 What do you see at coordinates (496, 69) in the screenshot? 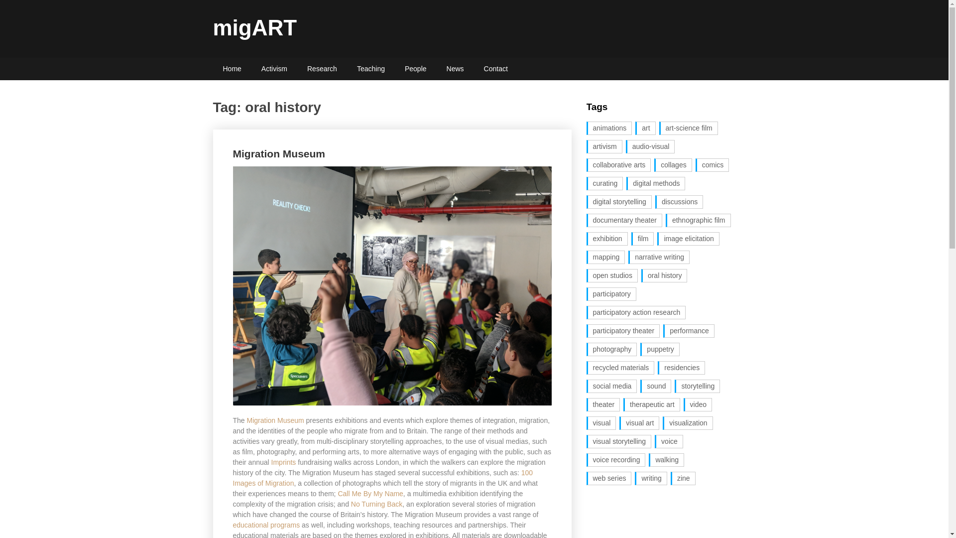
I see `Contact` at bounding box center [496, 69].